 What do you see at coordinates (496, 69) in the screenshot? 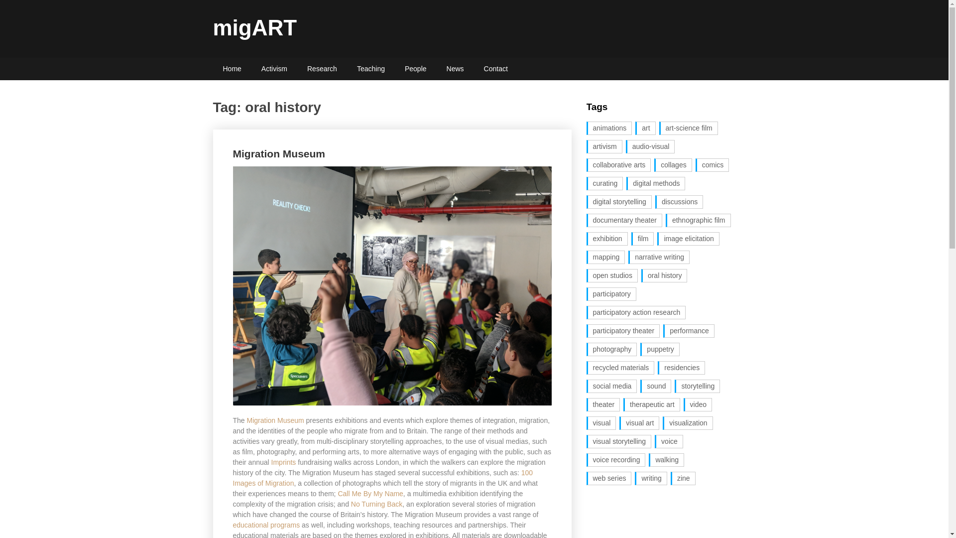
I see `Contact` at bounding box center [496, 69].